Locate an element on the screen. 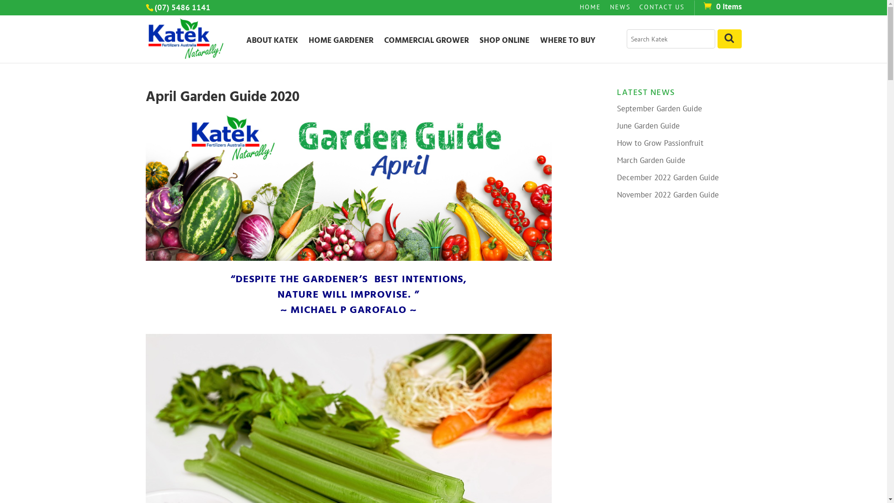 This screenshot has width=894, height=503. ABOUT KATEK is located at coordinates (272, 50).